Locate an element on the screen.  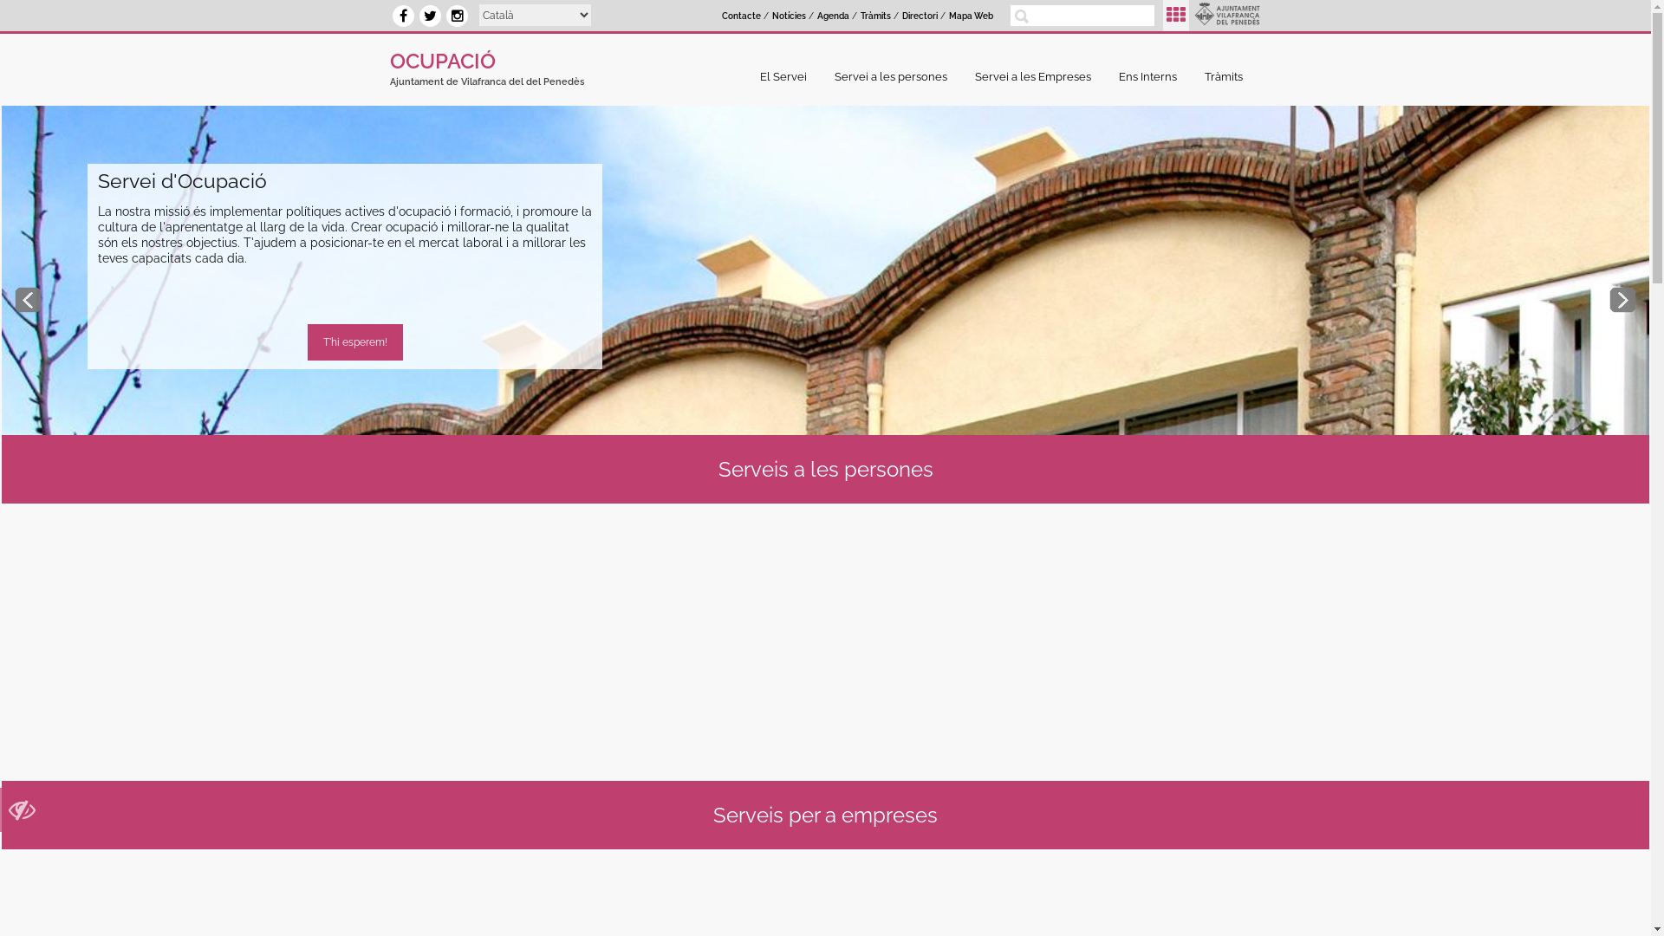
Servei a les persones is located at coordinates (895, 76).